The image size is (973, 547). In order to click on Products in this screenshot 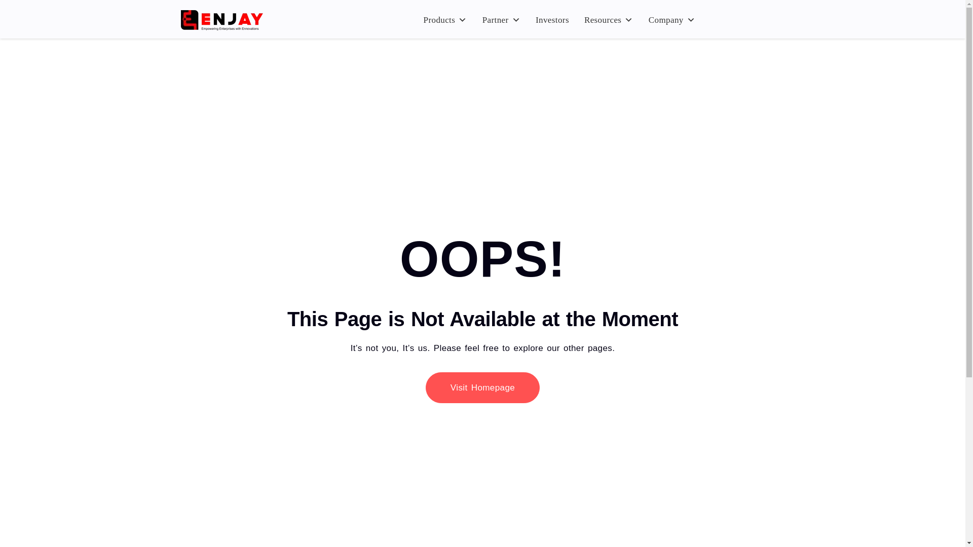, I will do `click(445, 20)`.